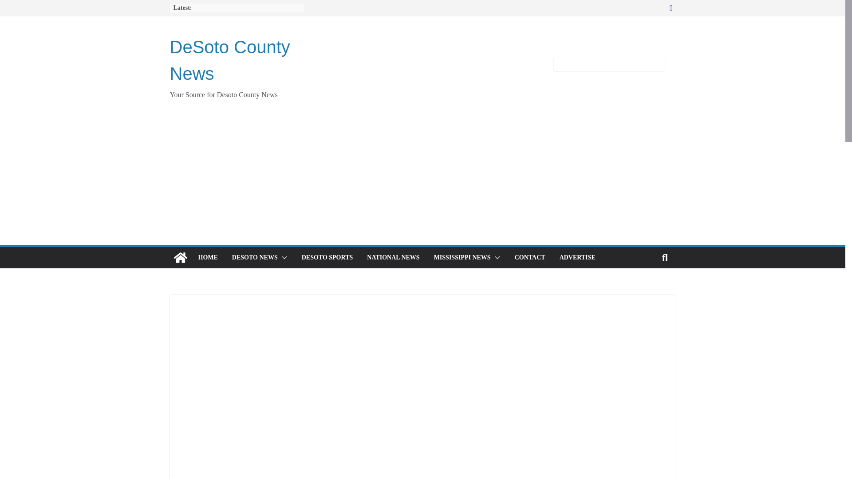 The height and width of the screenshot is (479, 852). I want to click on ADVERTISE, so click(578, 258).